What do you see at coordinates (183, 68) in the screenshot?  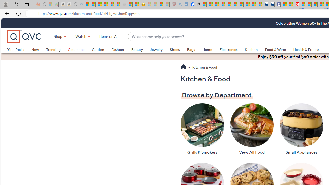 I see `Return to QVC Homepage` at bounding box center [183, 68].